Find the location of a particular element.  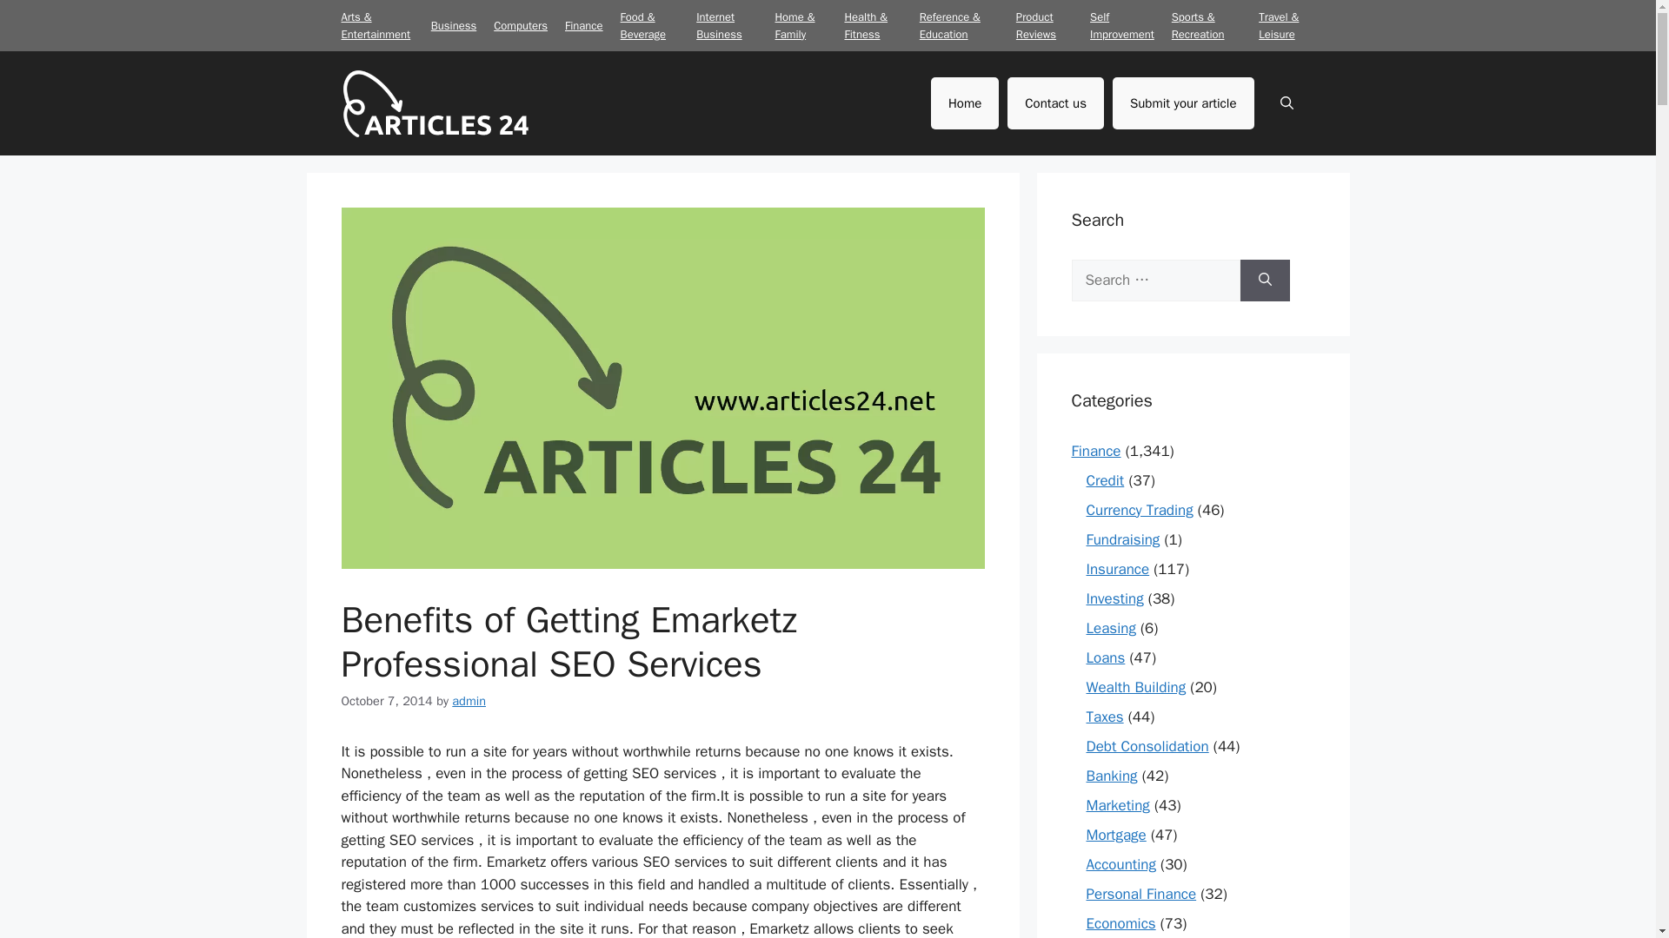

Business is located at coordinates (453, 24).